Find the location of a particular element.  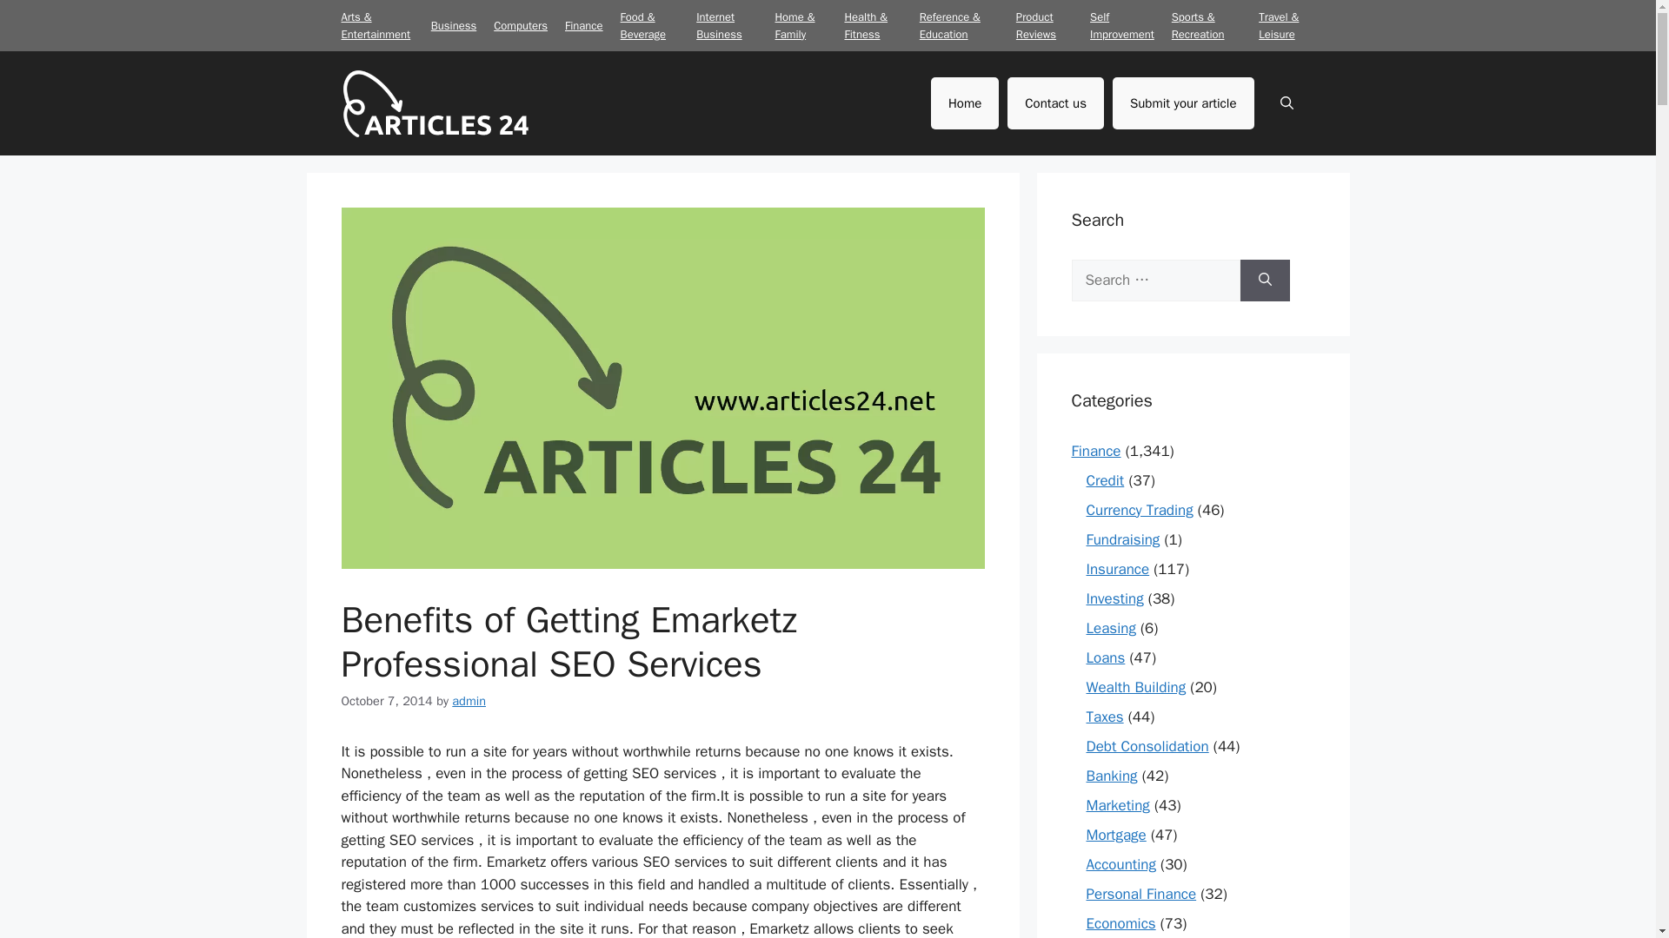

Business is located at coordinates (453, 24).